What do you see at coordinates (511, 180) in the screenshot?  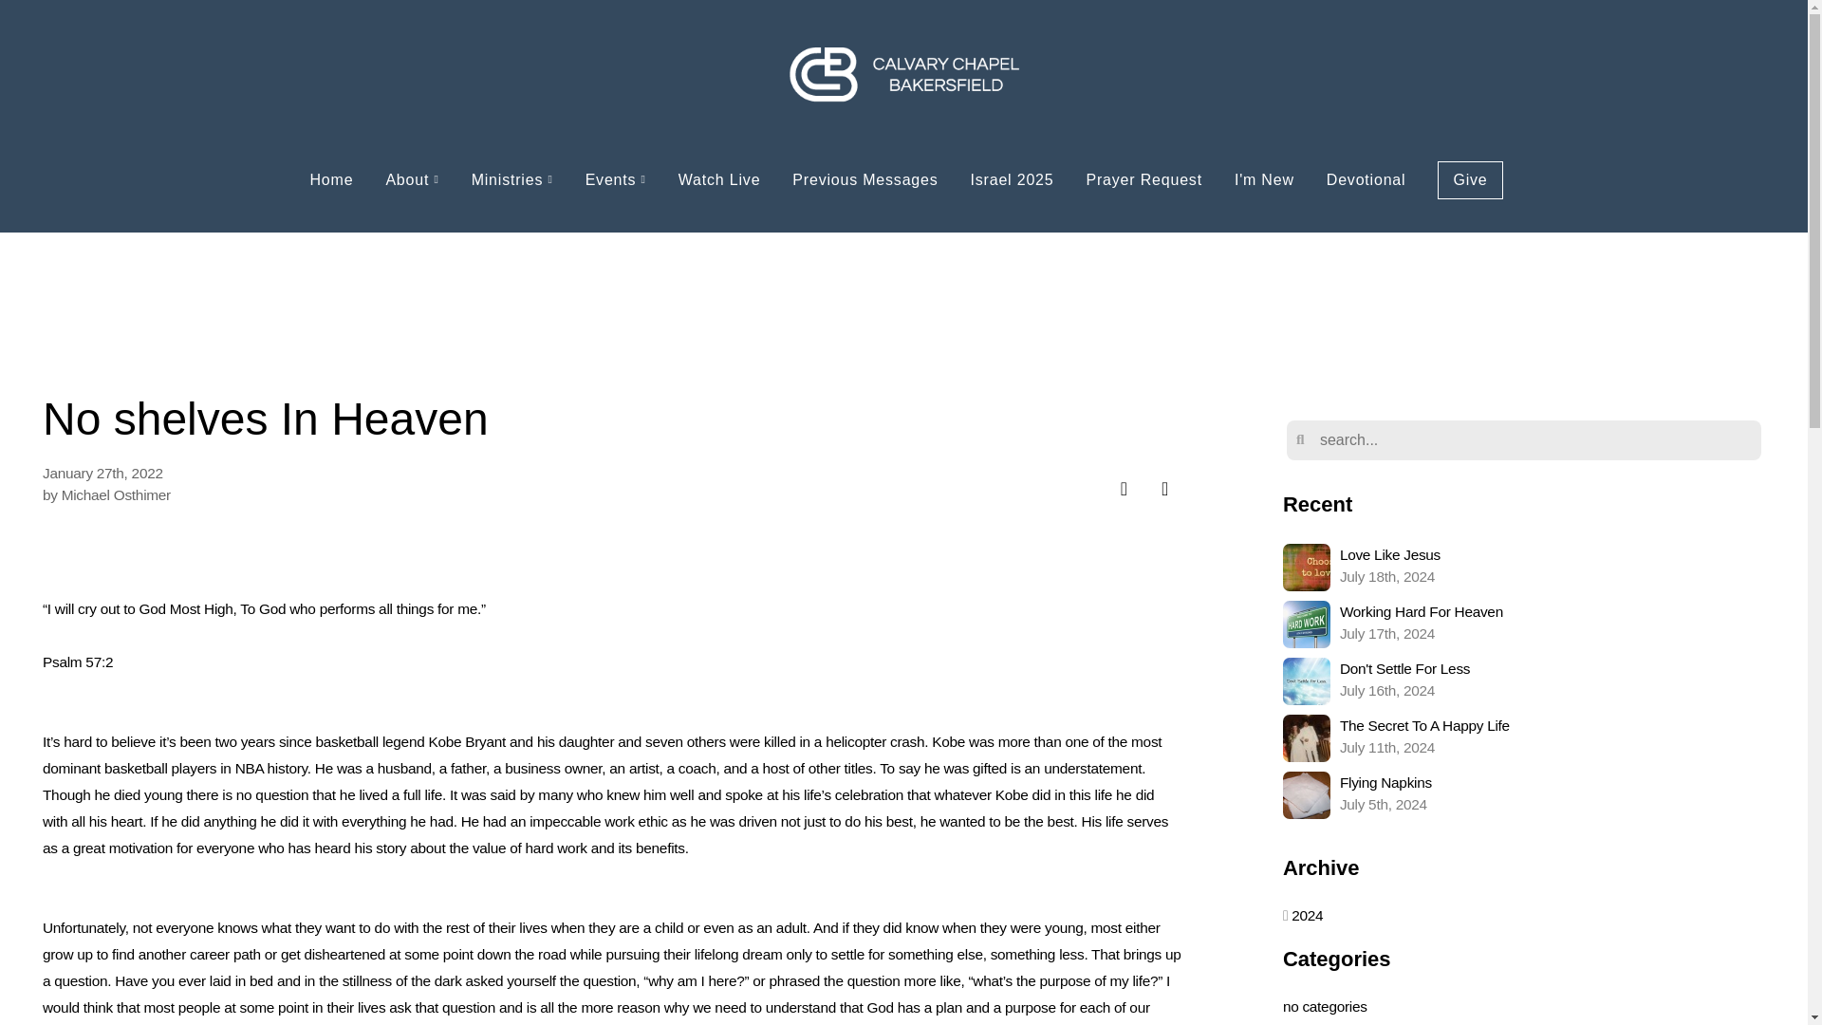 I see `Home` at bounding box center [511, 180].